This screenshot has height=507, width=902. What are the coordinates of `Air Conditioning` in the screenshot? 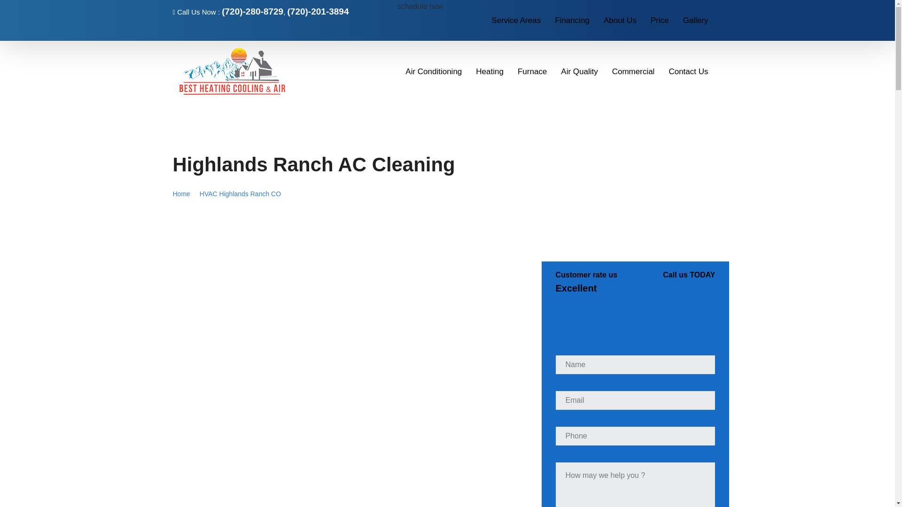 It's located at (433, 70).